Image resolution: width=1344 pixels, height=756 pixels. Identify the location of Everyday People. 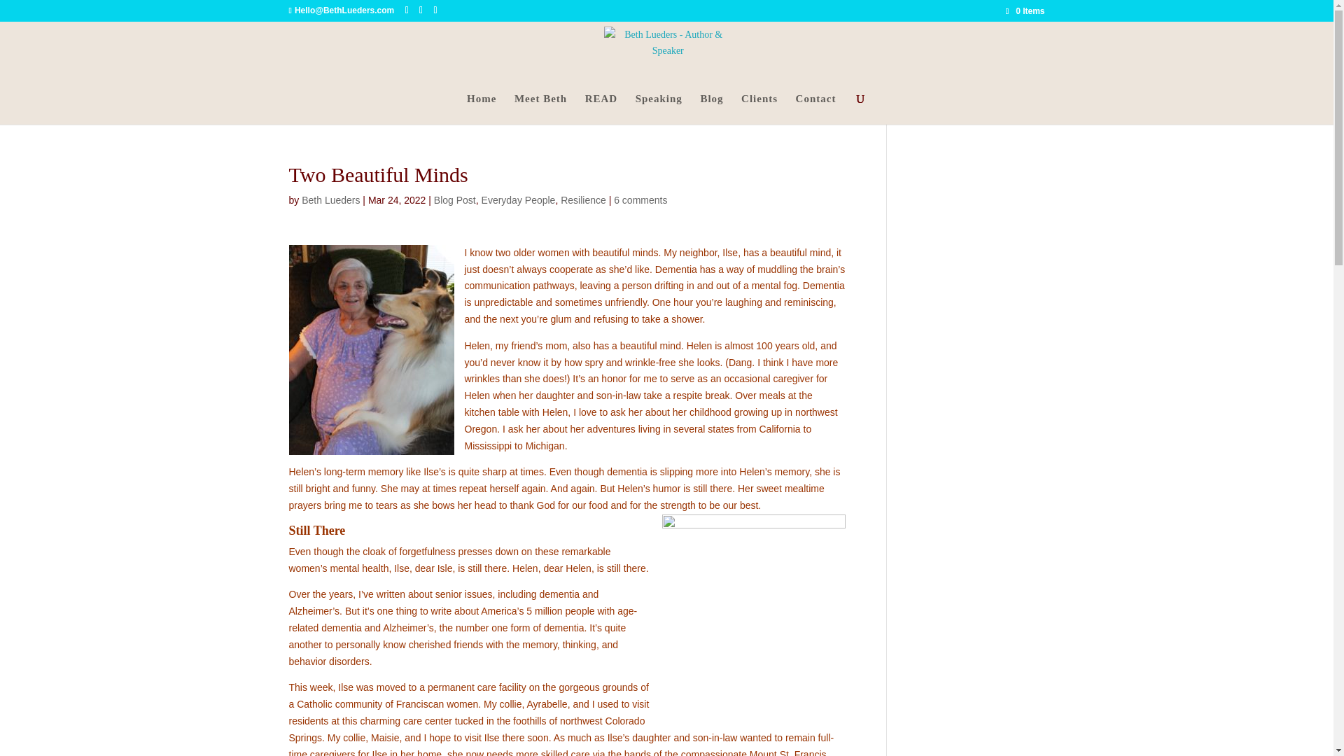
(518, 199).